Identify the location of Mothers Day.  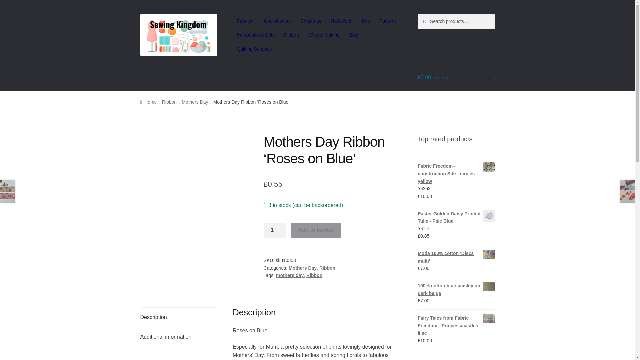
(303, 268).